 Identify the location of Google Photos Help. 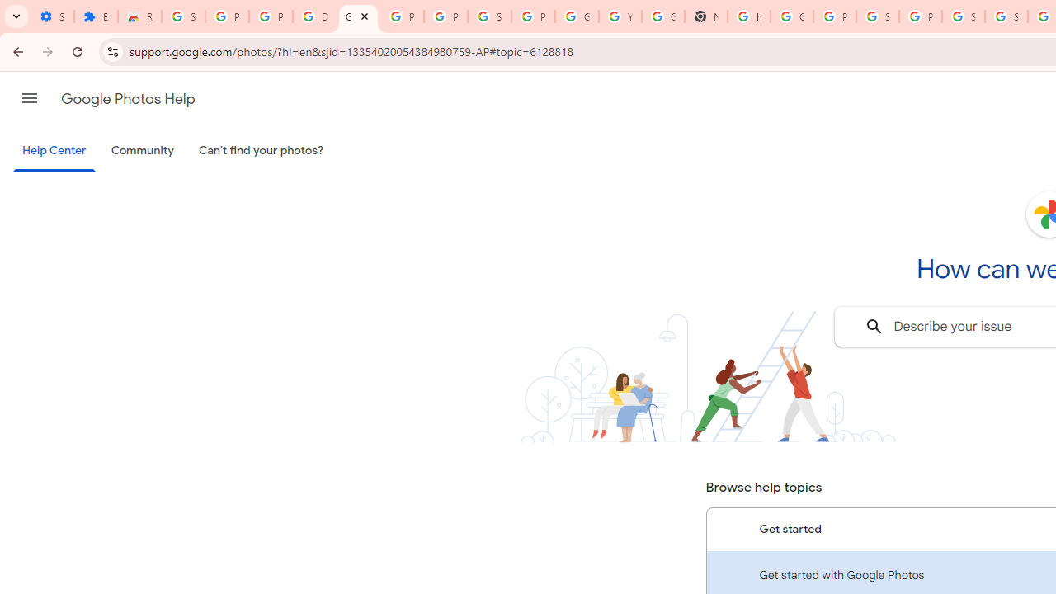
(128, 99).